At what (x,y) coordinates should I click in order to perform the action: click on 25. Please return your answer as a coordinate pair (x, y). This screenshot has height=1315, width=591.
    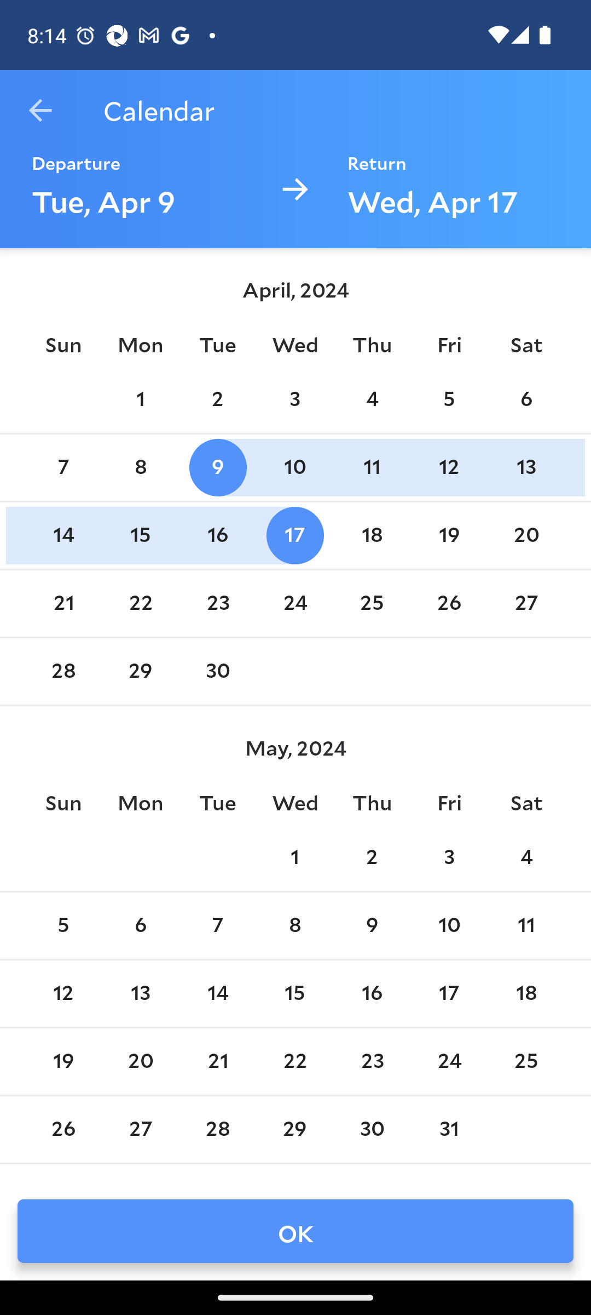
    Looking at the image, I should click on (372, 603).